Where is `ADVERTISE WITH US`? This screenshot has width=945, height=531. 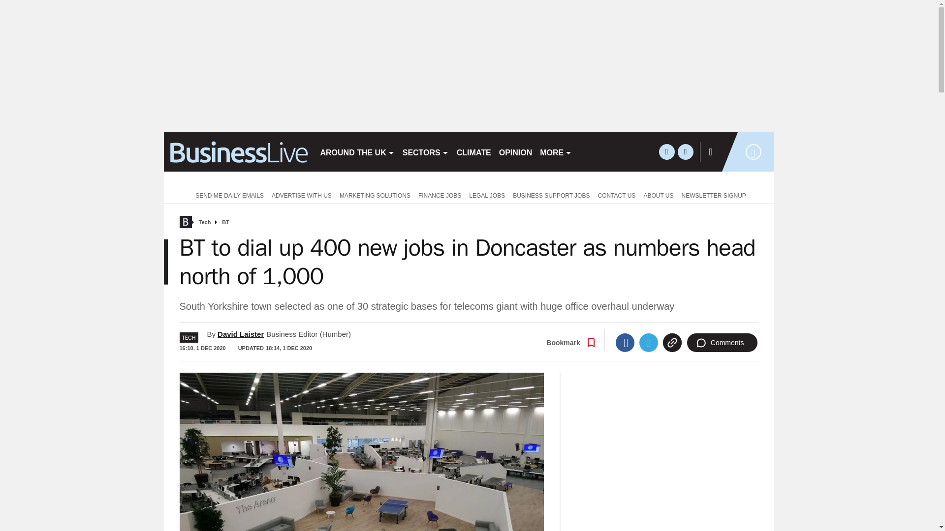
ADVERTISE WITH US is located at coordinates (301, 195).